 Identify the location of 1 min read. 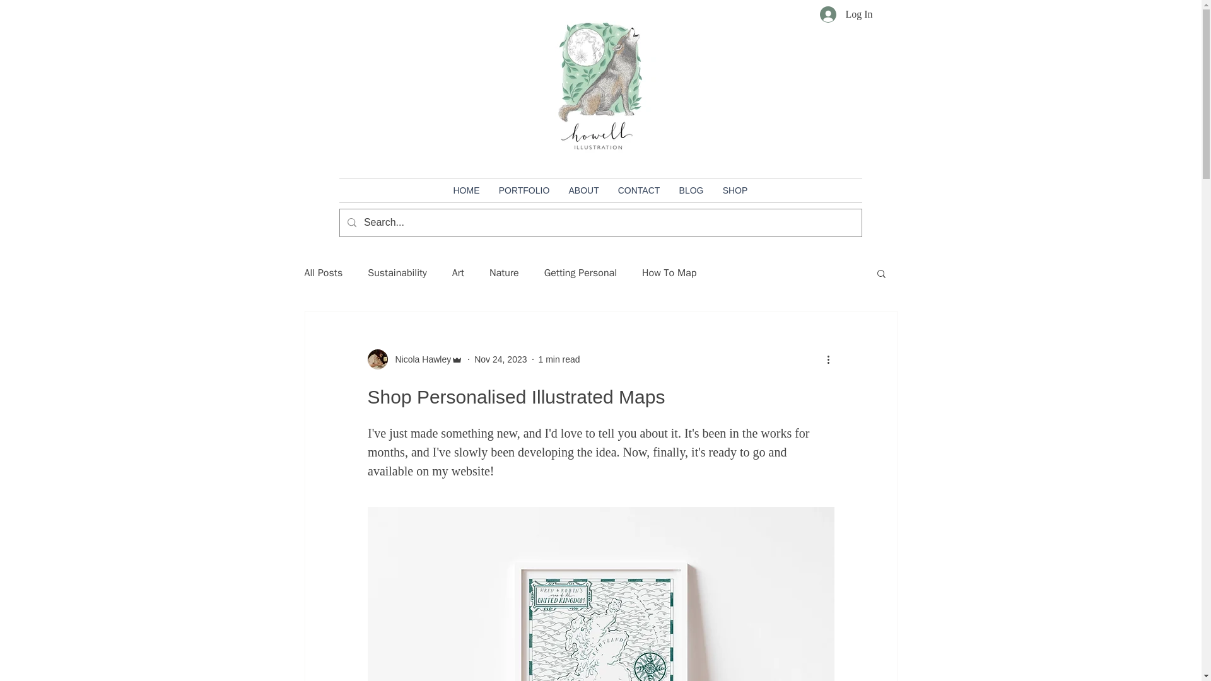
(559, 359).